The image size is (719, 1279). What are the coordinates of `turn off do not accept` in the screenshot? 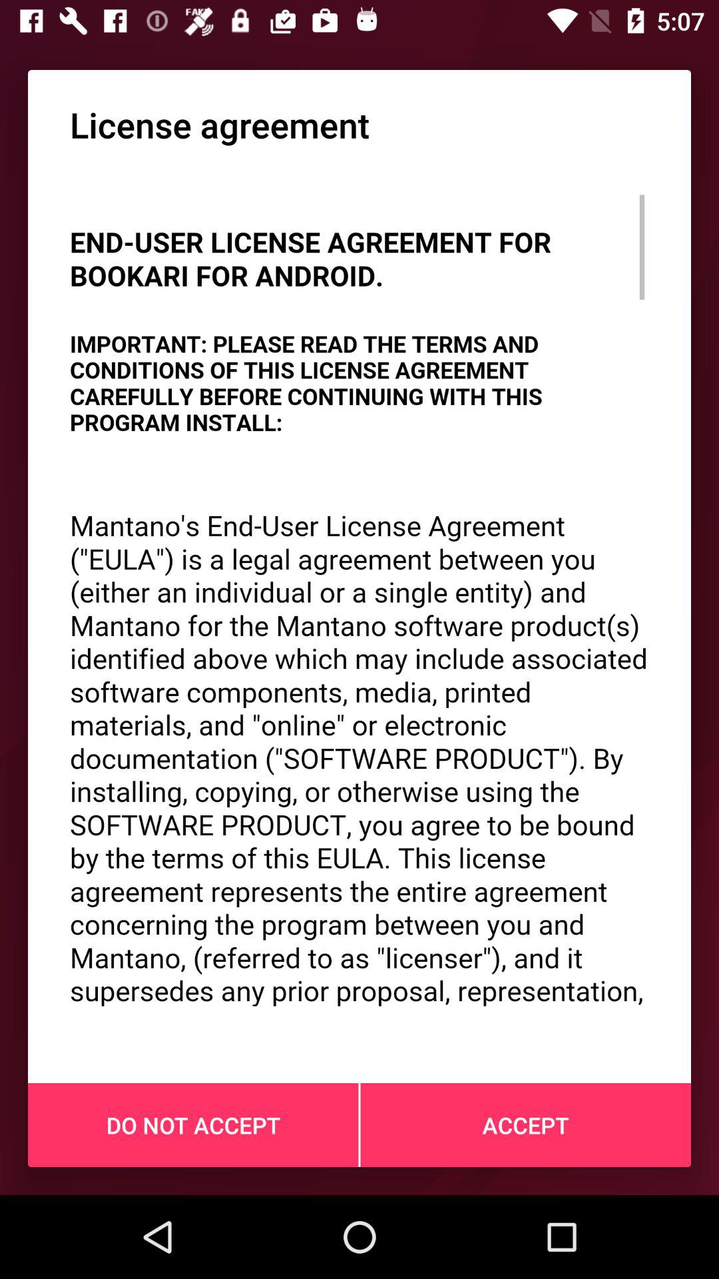 It's located at (193, 1125).